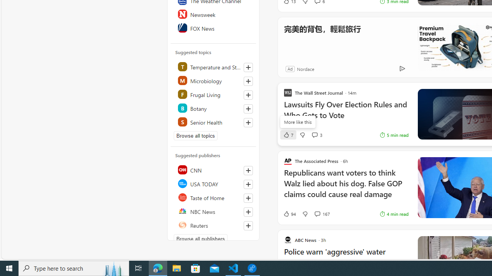 Image resolution: width=492 pixels, height=276 pixels. What do you see at coordinates (200, 239) in the screenshot?
I see `Browse all publishers` at bounding box center [200, 239].